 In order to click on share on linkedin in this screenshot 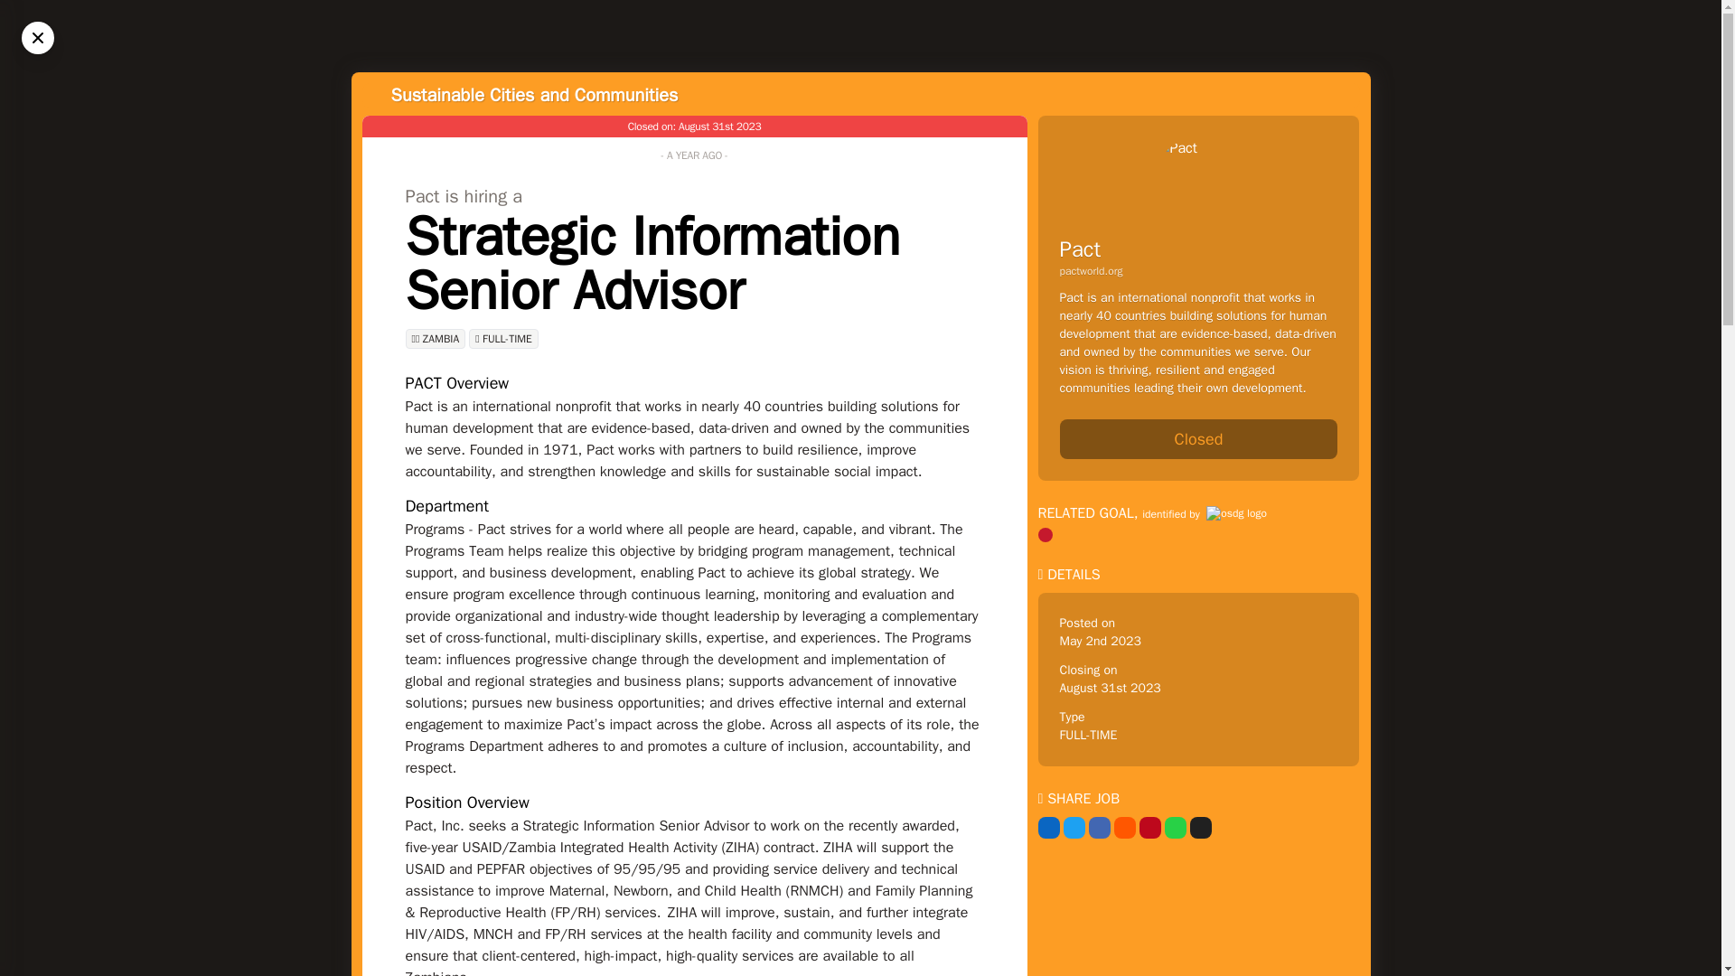, I will do `click(1048, 827)`.